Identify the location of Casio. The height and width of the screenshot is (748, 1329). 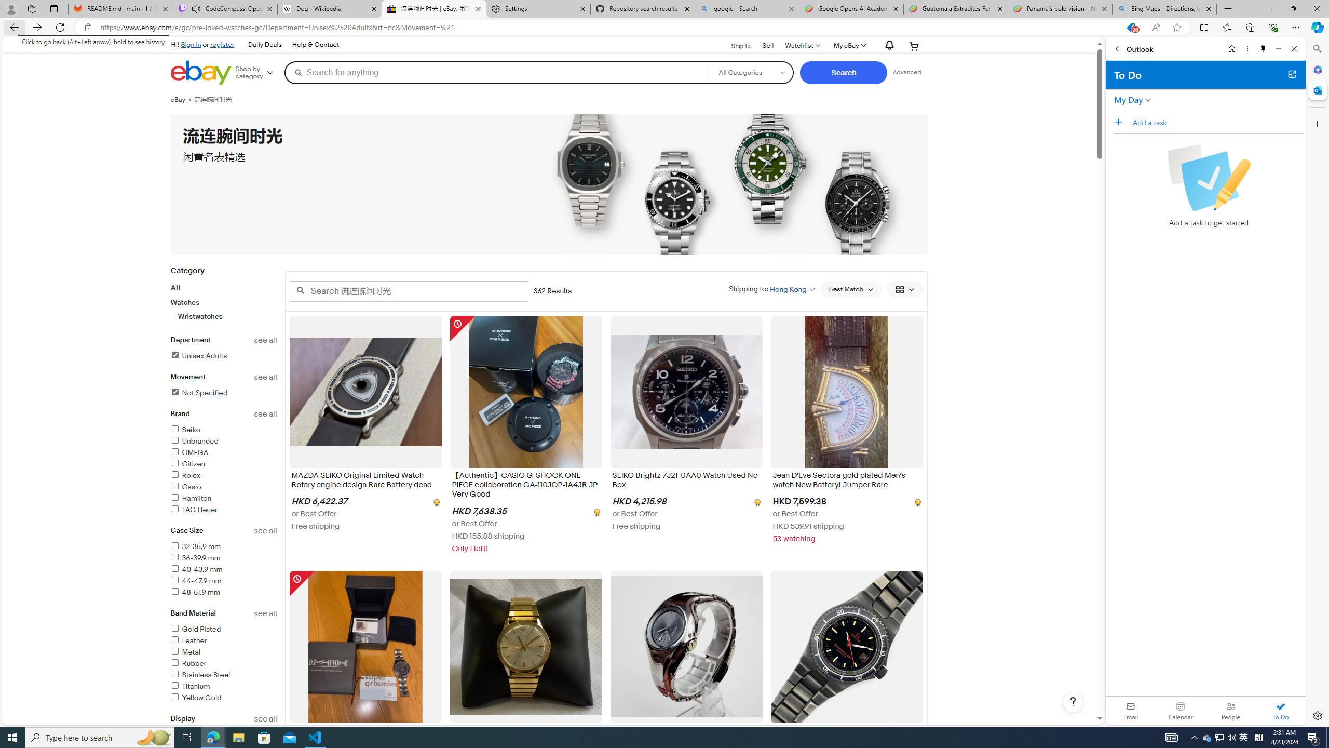
(186, 487).